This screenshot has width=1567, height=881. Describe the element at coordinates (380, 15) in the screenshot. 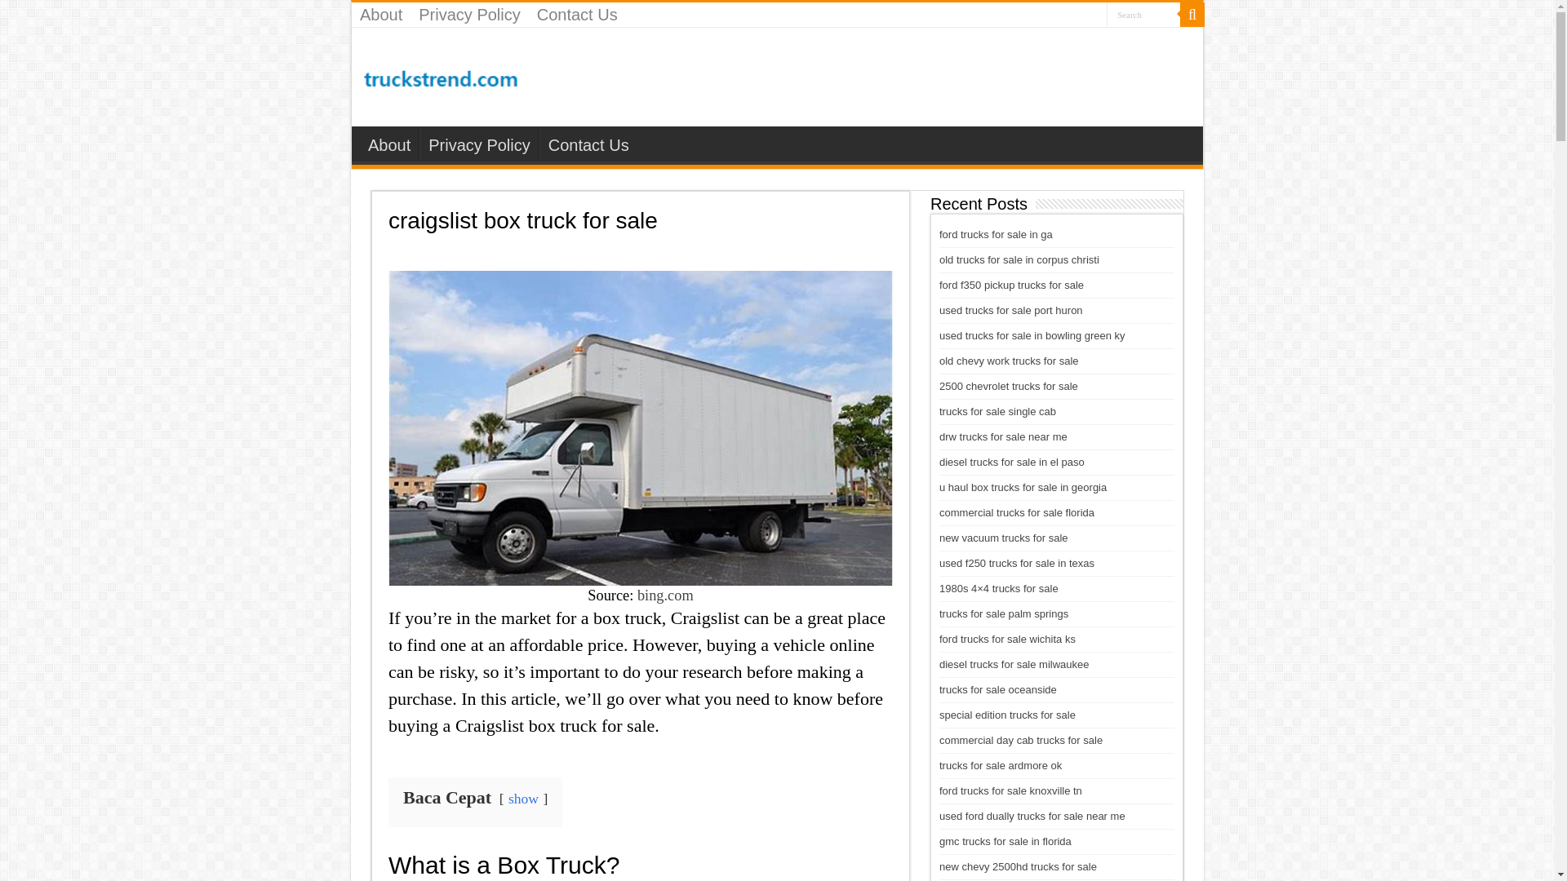

I see `About` at that location.